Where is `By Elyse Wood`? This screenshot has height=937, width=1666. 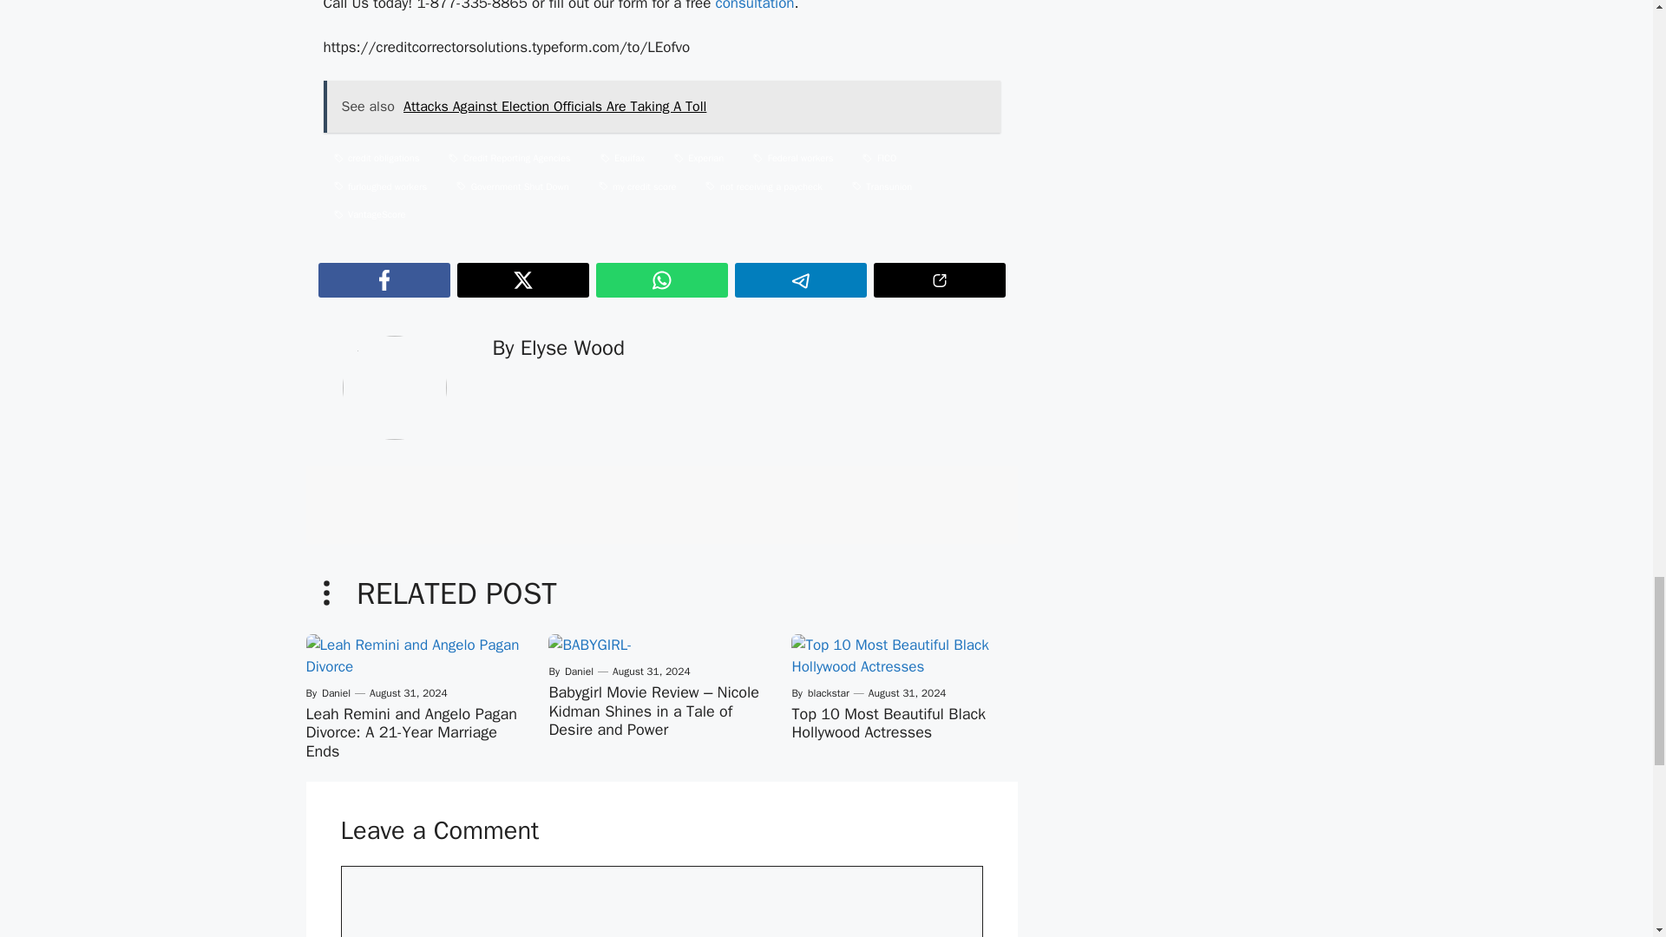 By Elyse Wood is located at coordinates (559, 347).